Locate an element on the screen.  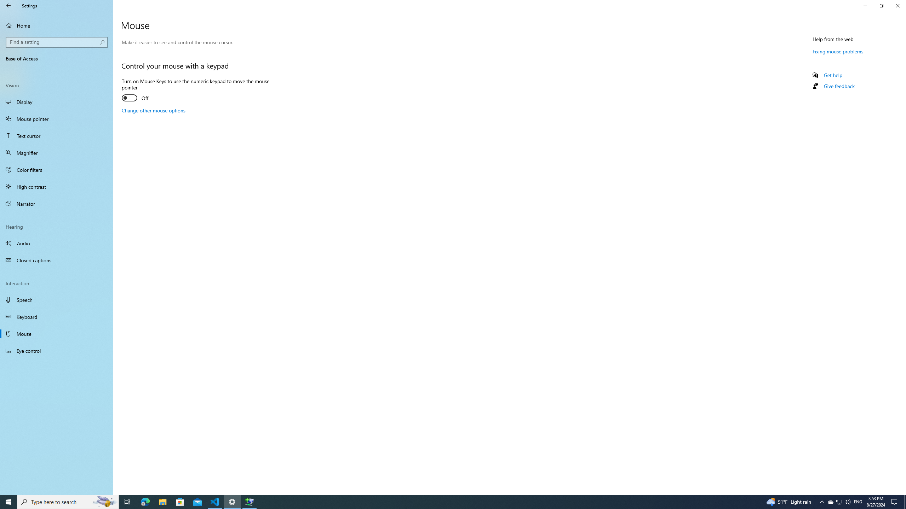
Mouse is located at coordinates (57, 334).